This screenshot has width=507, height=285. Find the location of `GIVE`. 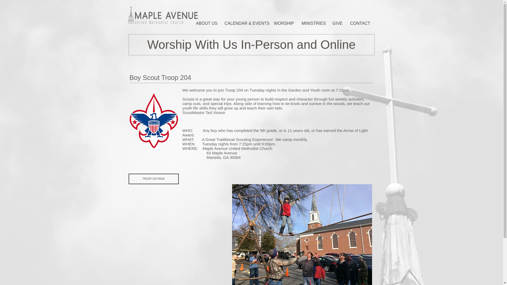

GIVE is located at coordinates (337, 23).